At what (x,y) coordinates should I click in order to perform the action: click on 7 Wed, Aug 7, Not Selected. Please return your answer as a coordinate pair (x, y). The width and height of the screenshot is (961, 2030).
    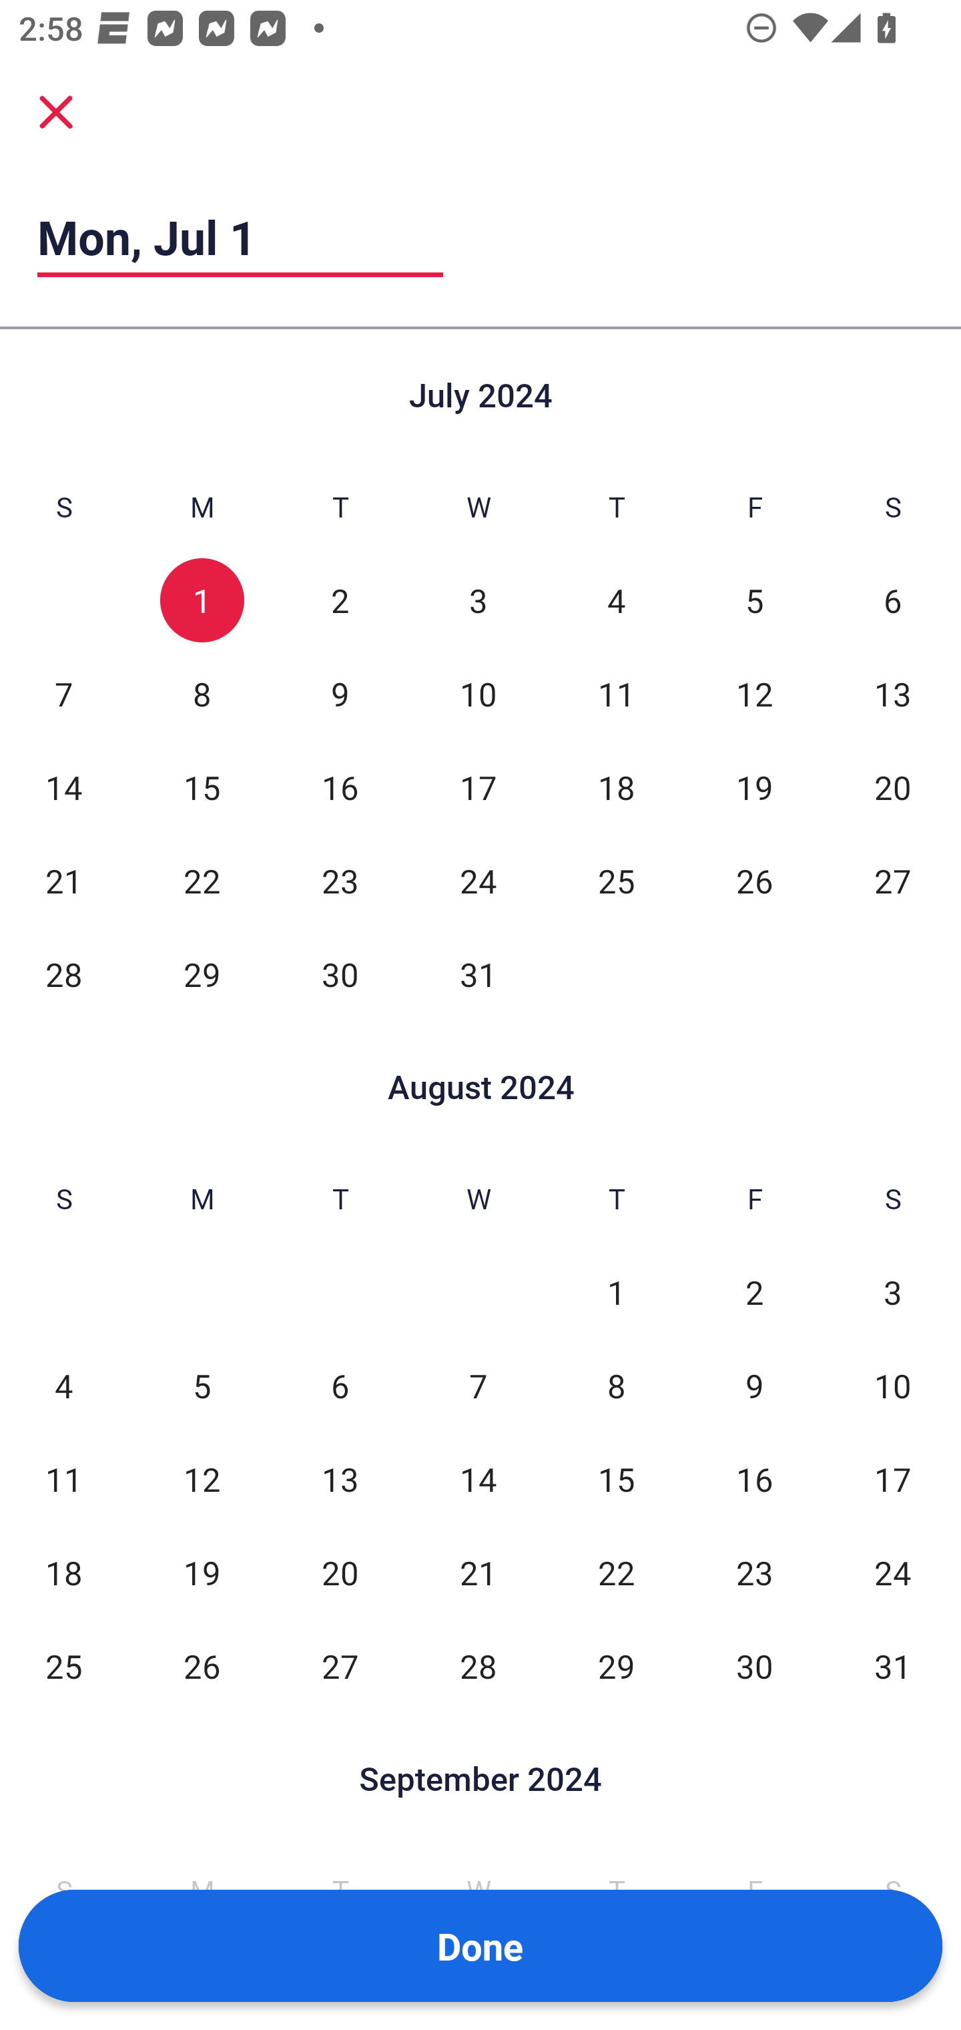
    Looking at the image, I should click on (478, 1386).